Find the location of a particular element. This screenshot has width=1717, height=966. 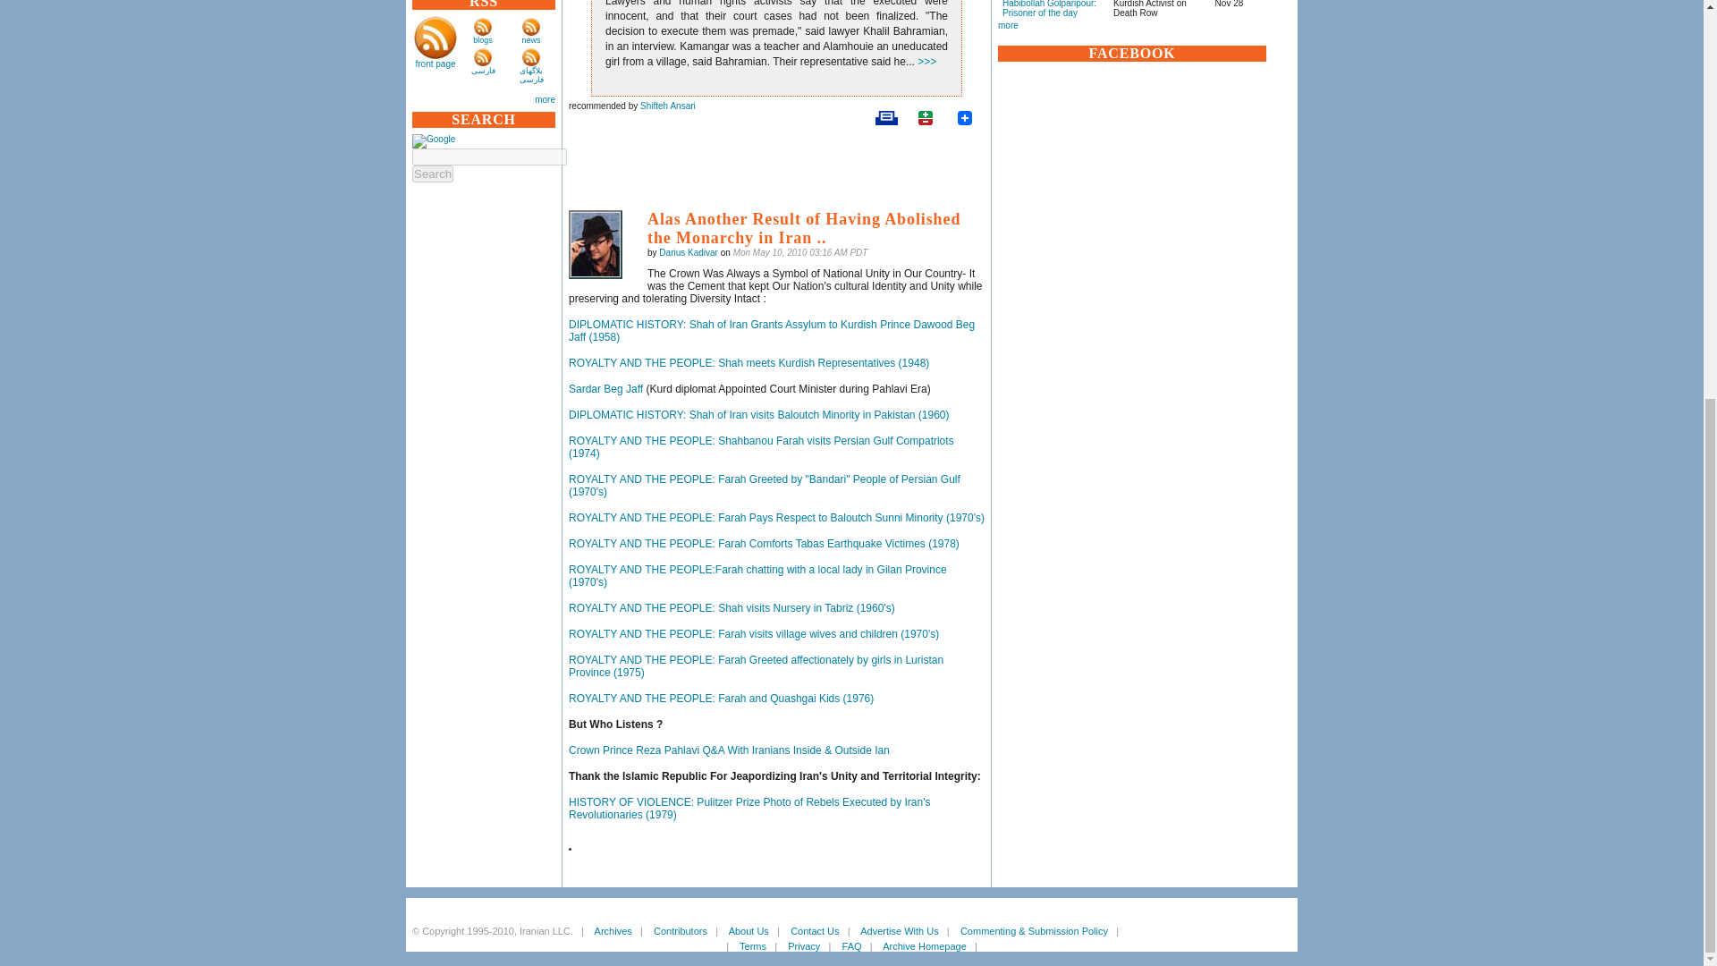

news is located at coordinates (531, 39).